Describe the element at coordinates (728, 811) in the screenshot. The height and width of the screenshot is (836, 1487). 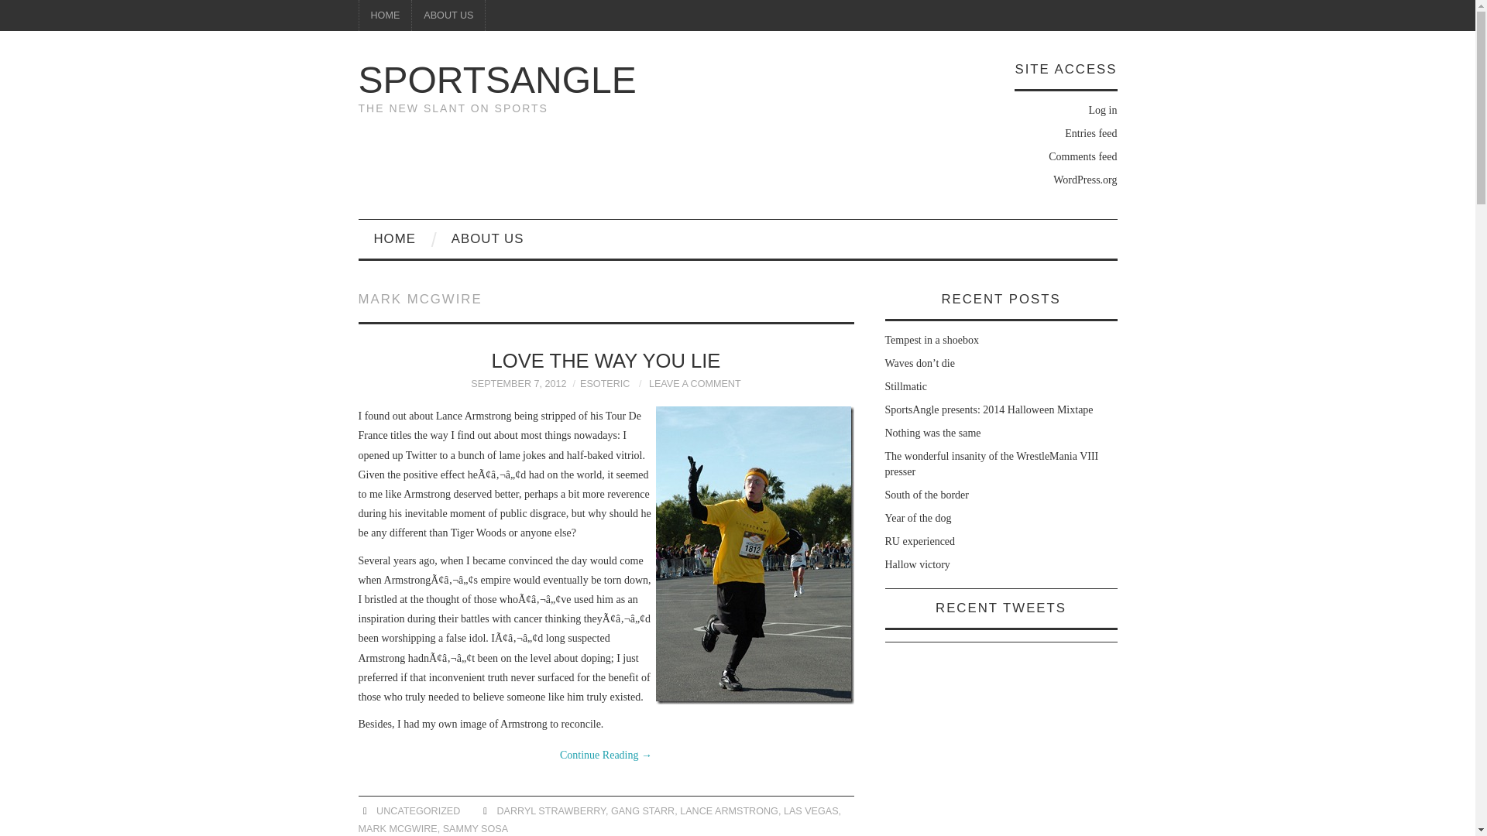
I see `LANCE ARMSTRONG` at that location.